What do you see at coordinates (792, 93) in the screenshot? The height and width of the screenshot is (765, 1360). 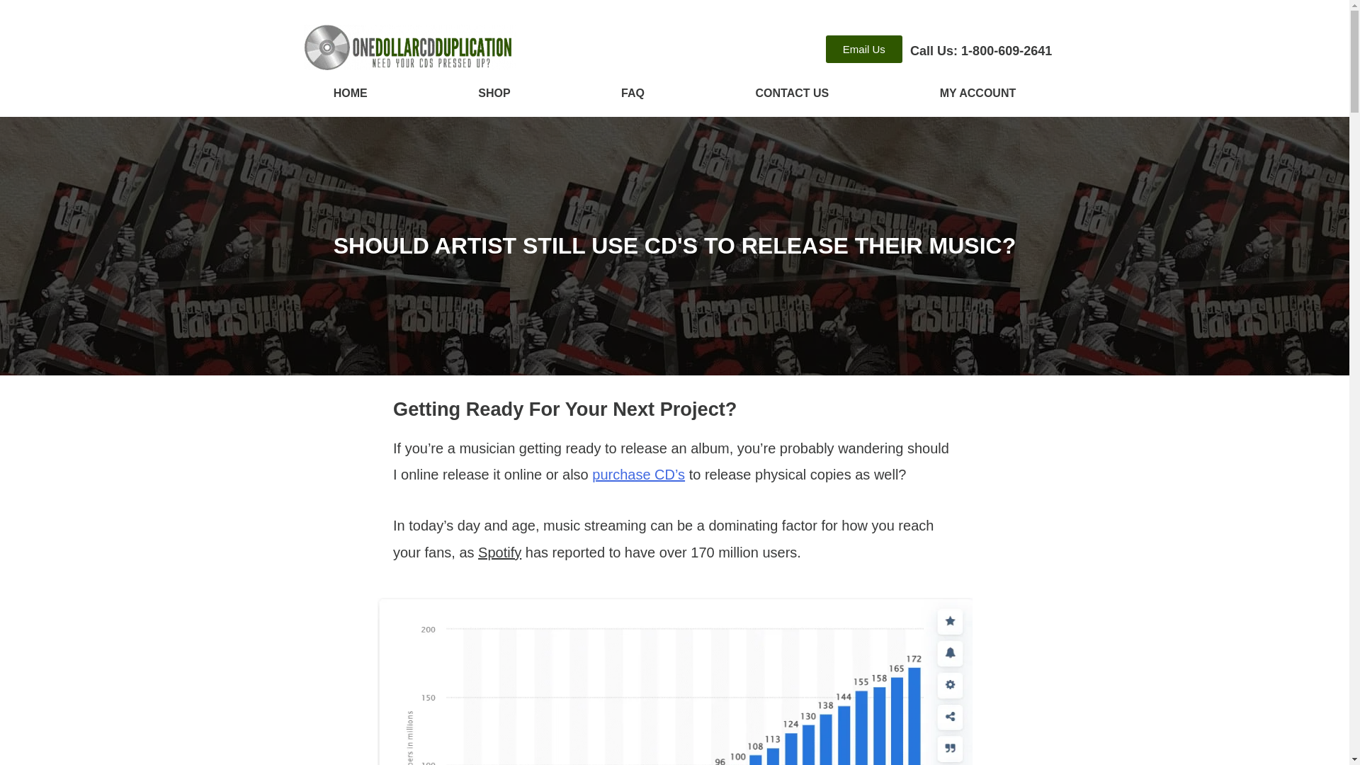 I see `CONTACT US` at bounding box center [792, 93].